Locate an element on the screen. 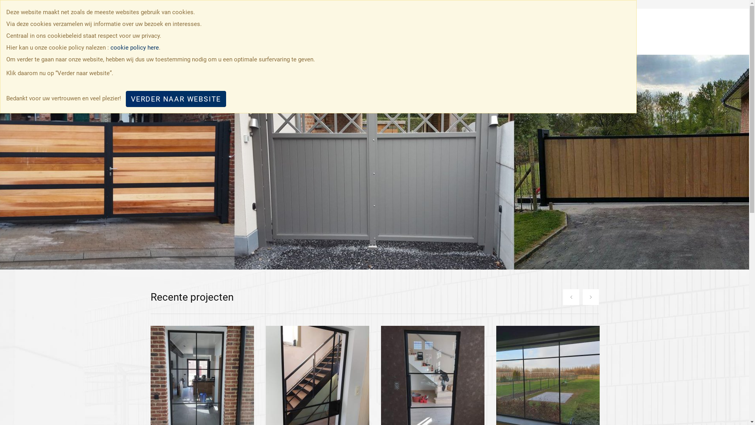 The width and height of the screenshot is (755, 425). REALISATIES is located at coordinates (533, 32).